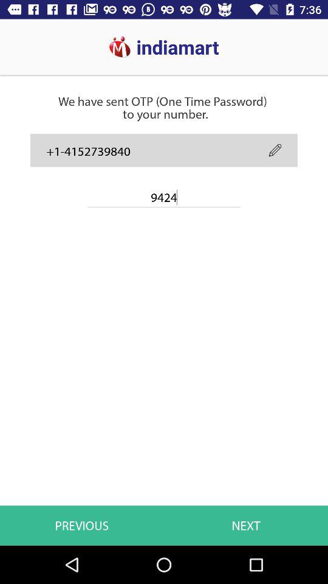  What do you see at coordinates (111, 41) in the screenshot?
I see `select indiamart` at bounding box center [111, 41].